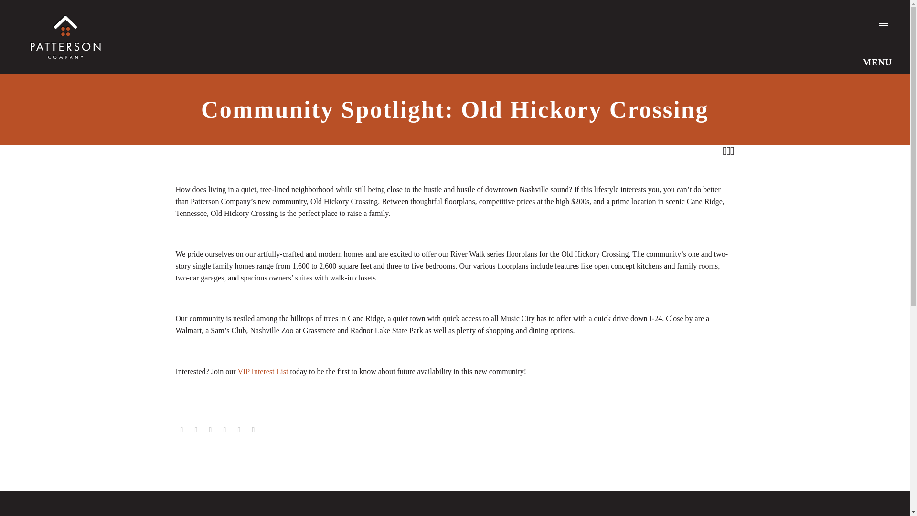  I want to click on VIP Interest List, so click(263, 371).